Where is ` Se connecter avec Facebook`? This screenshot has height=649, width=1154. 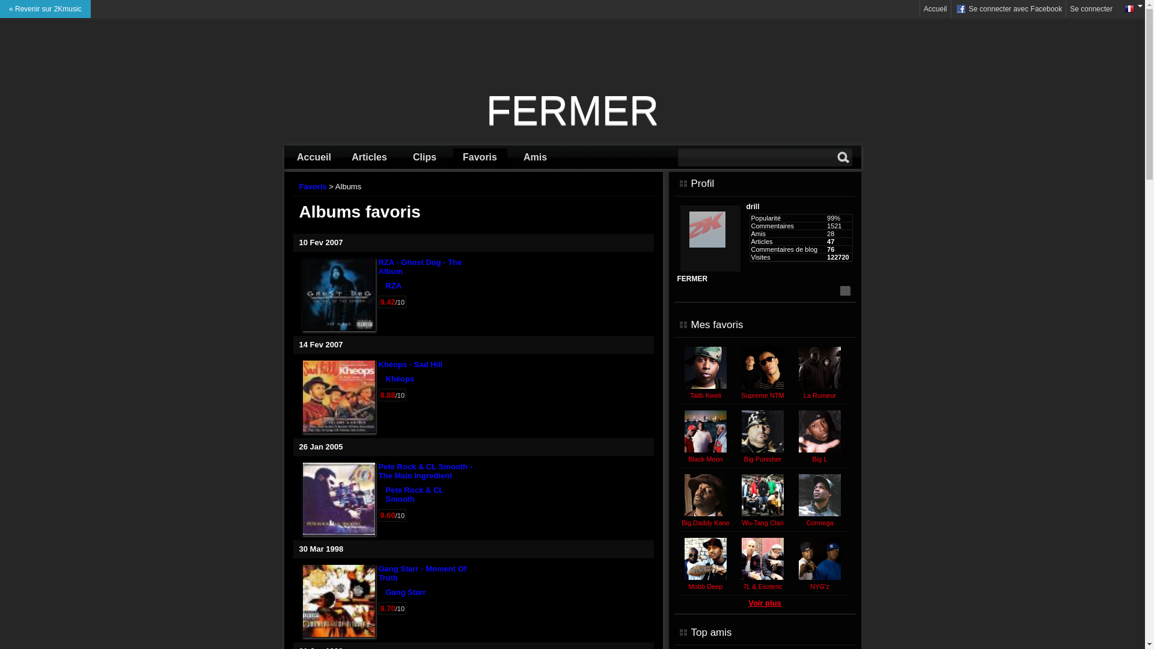  Se connecter avec Facebook is located at coordinates (1009, 9).